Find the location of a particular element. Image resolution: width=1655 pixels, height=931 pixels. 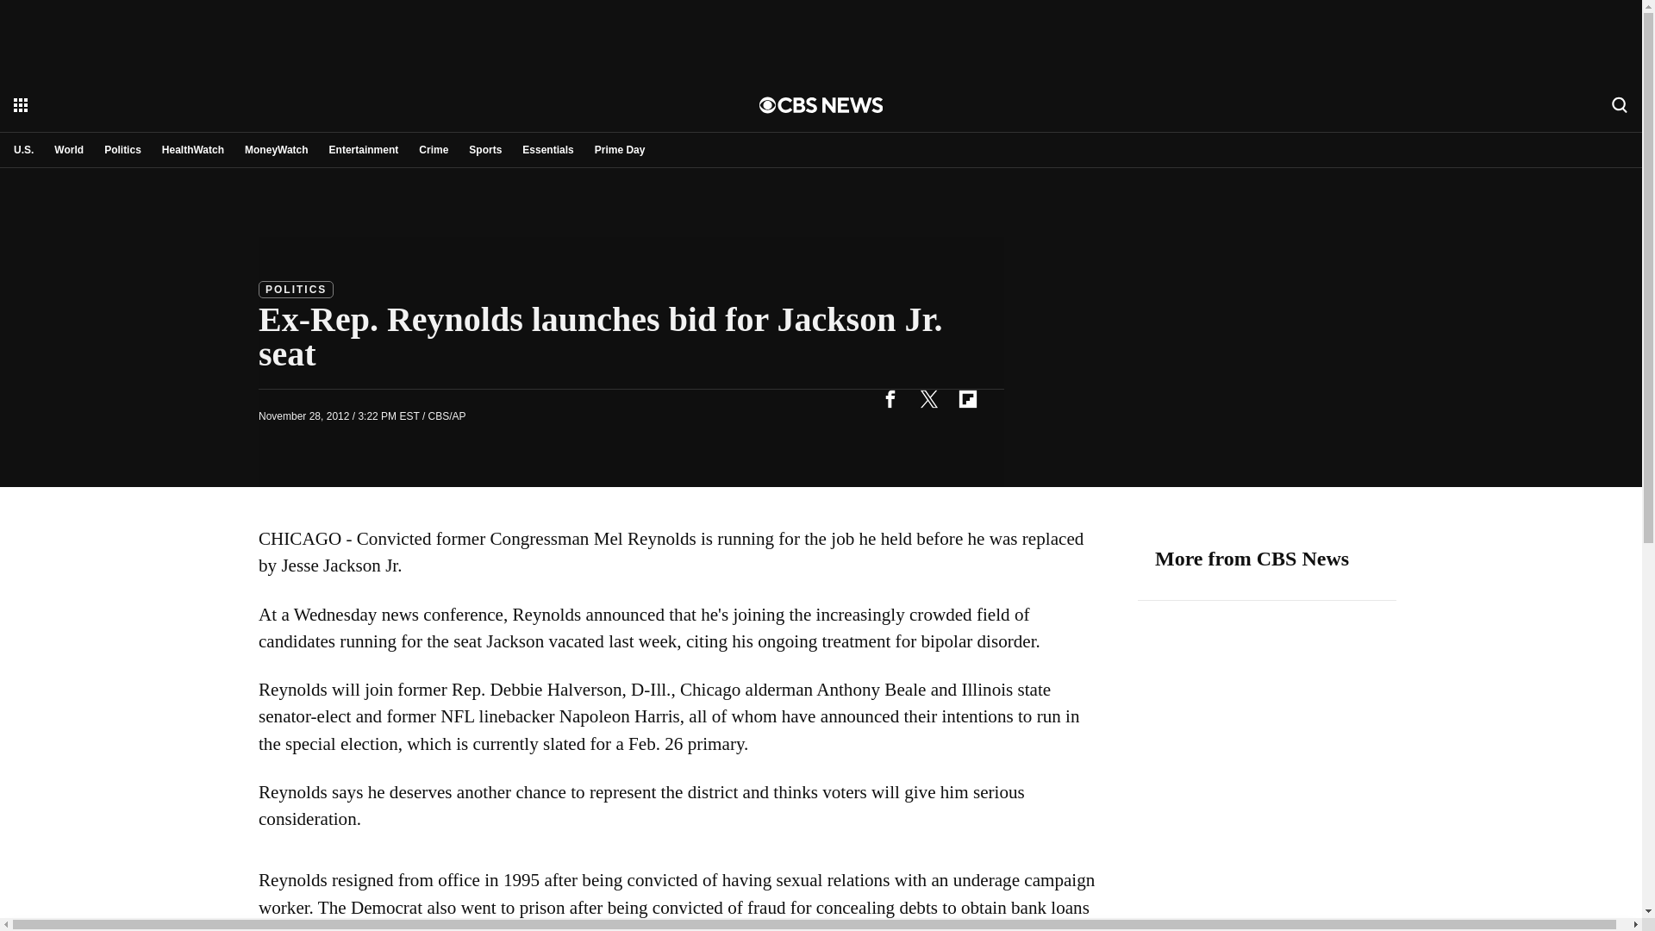

flipboard is located at coordinates (967, 398).